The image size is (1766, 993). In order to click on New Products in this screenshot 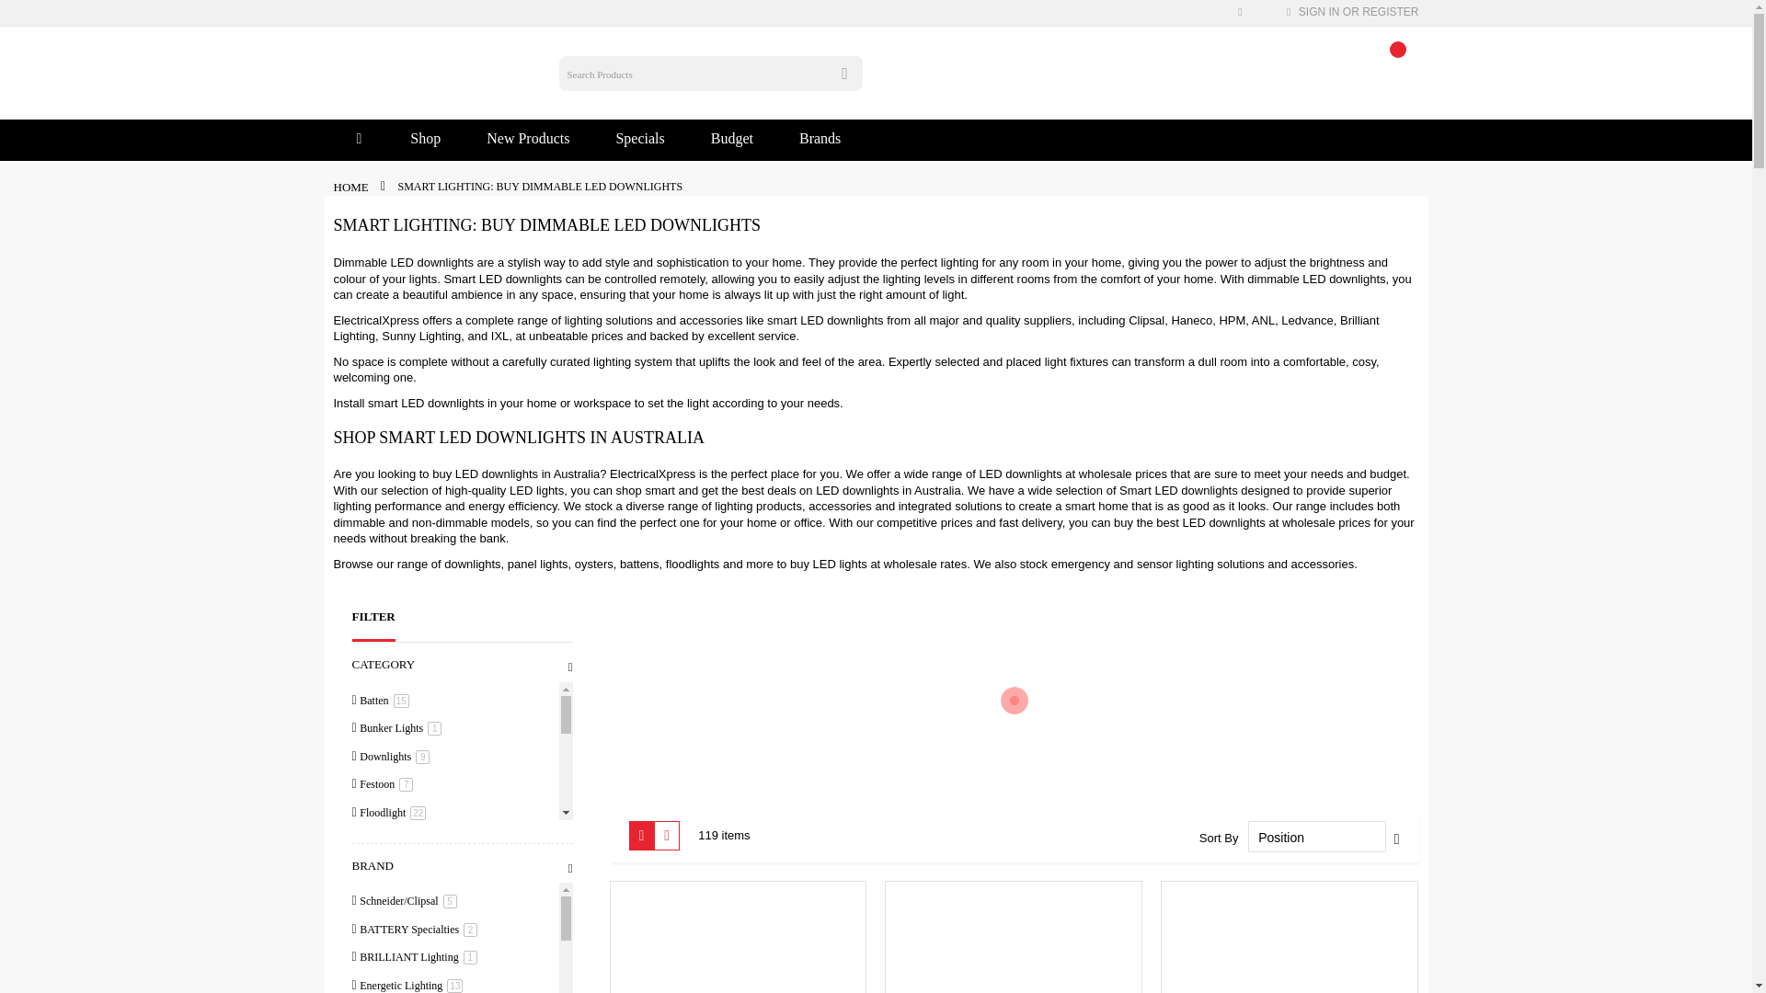, I will do `click(528, 141)`.